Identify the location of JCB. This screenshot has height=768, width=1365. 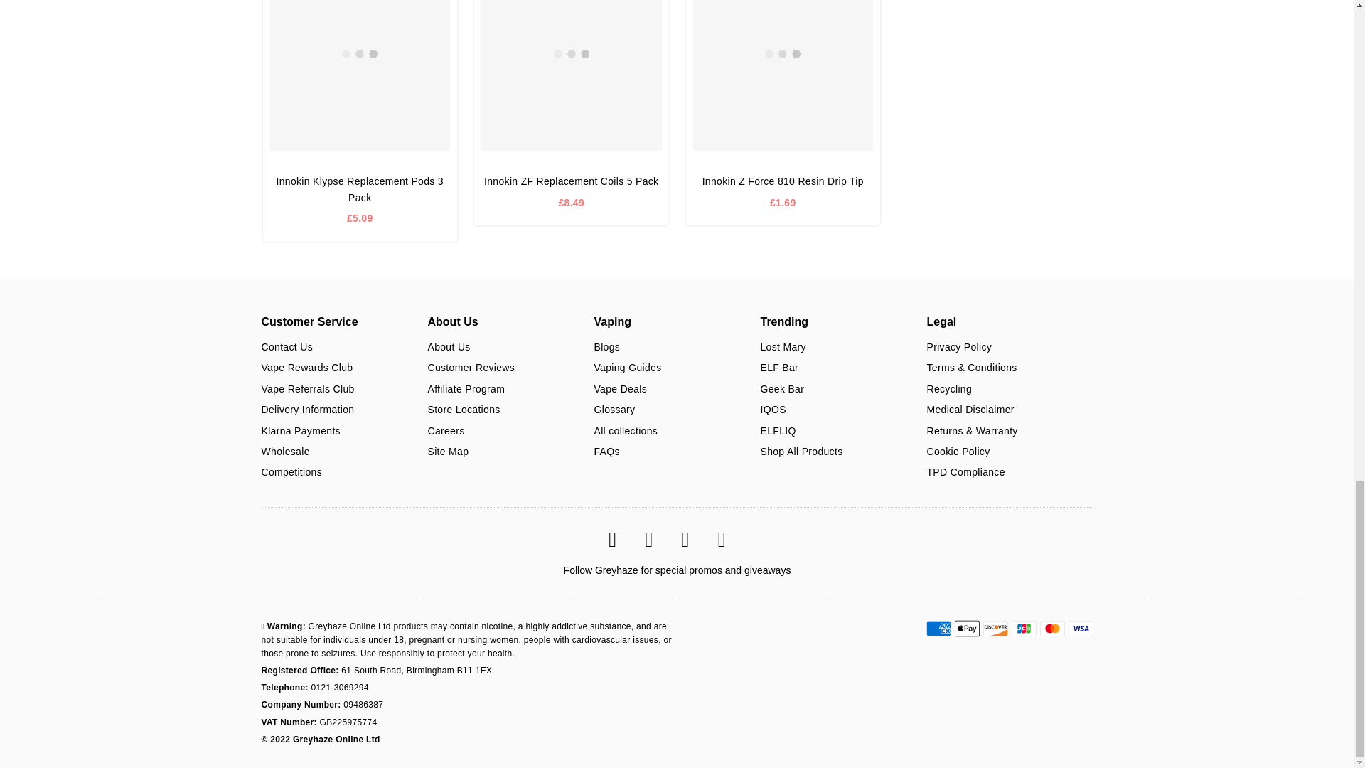
(1024, 629).